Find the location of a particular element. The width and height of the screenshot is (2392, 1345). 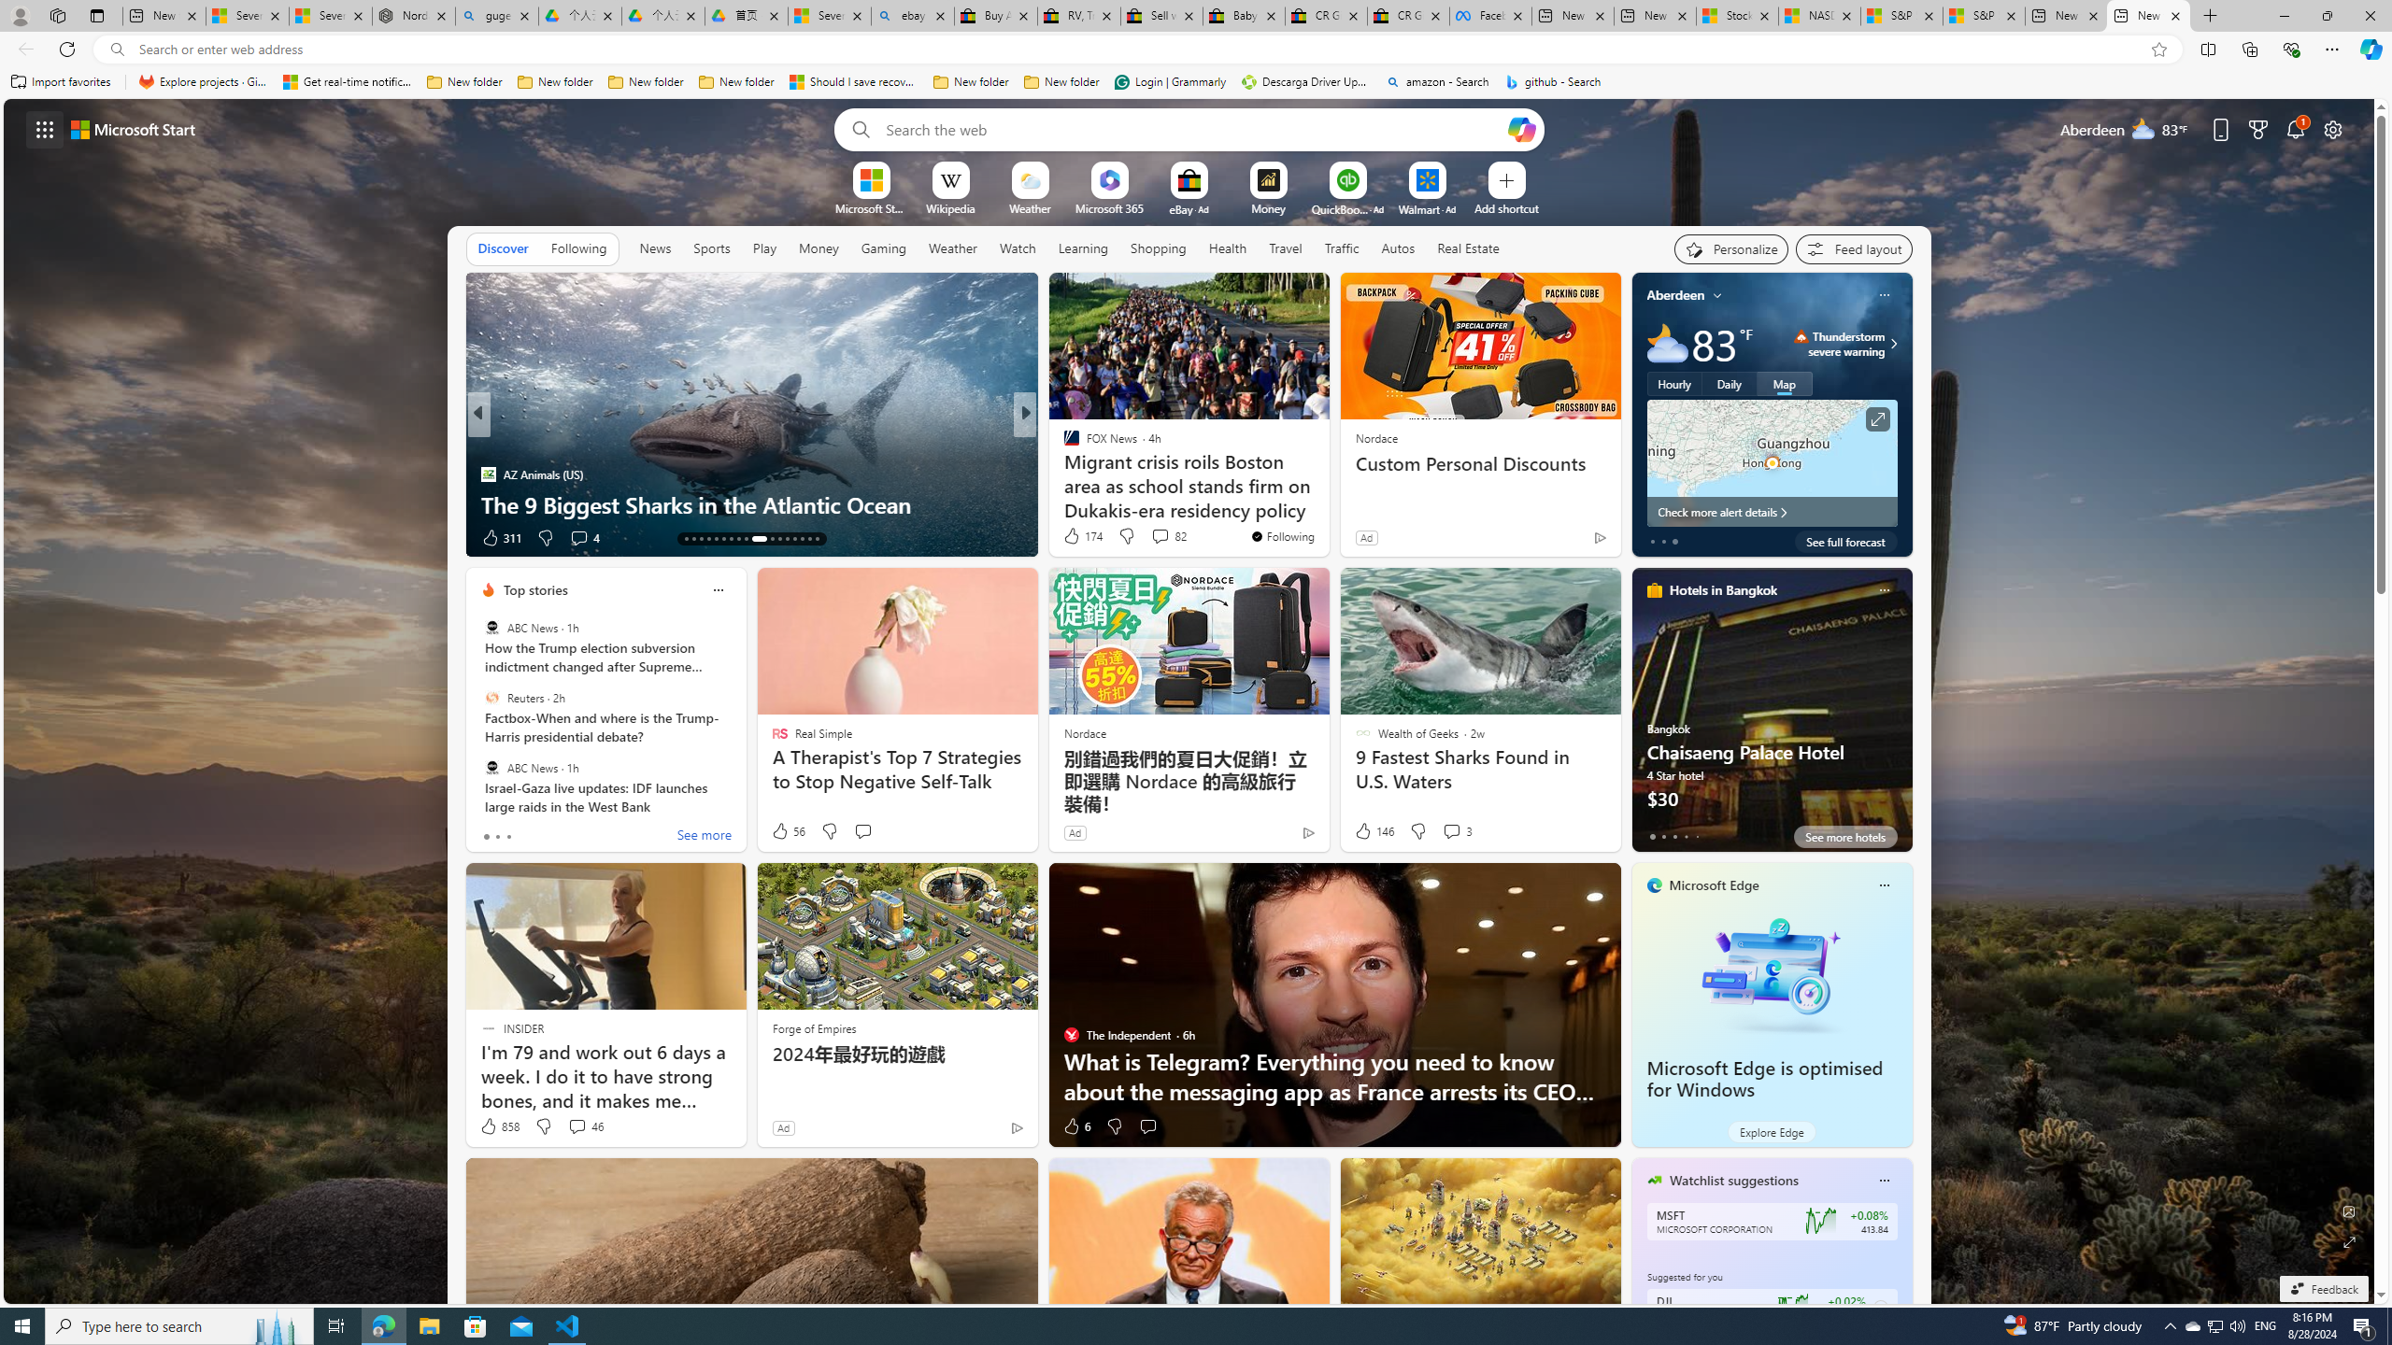

The 9 Biggest Sharks in the Atlantic Ocean is located at coordinates (751, 504).